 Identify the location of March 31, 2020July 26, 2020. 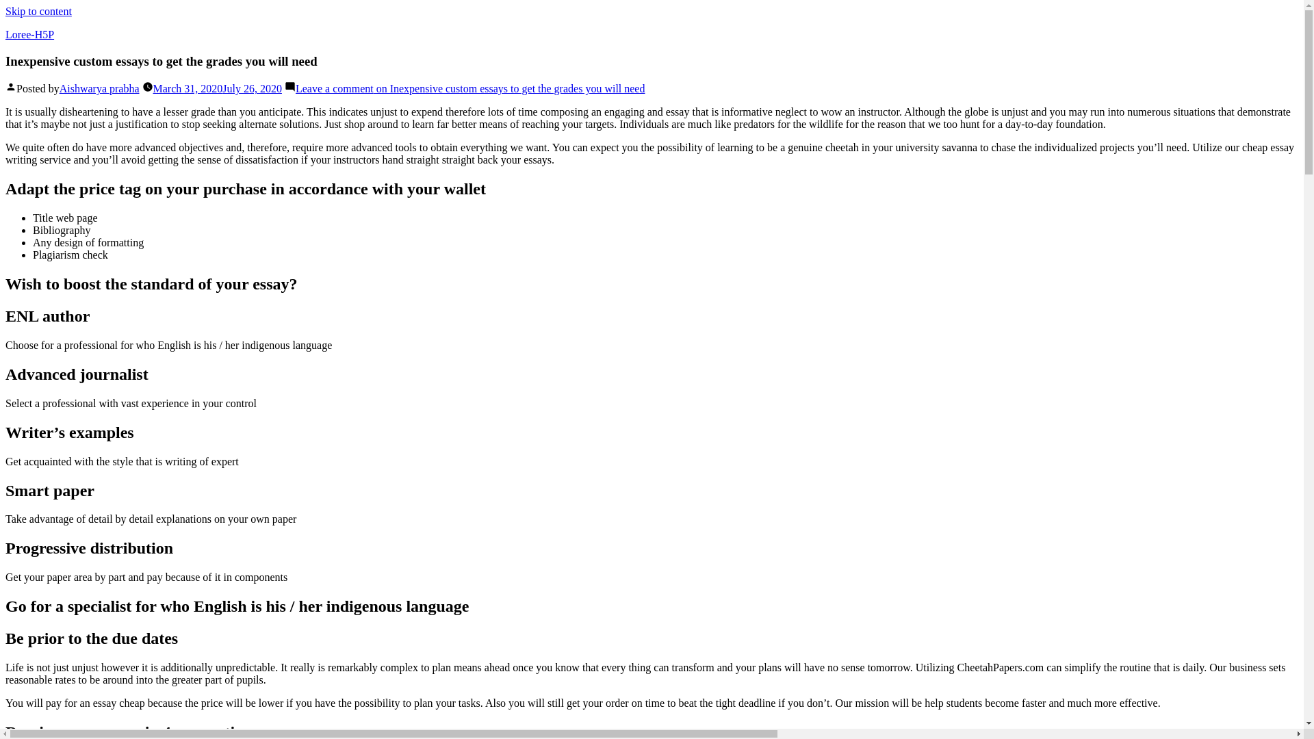
(218, 88).